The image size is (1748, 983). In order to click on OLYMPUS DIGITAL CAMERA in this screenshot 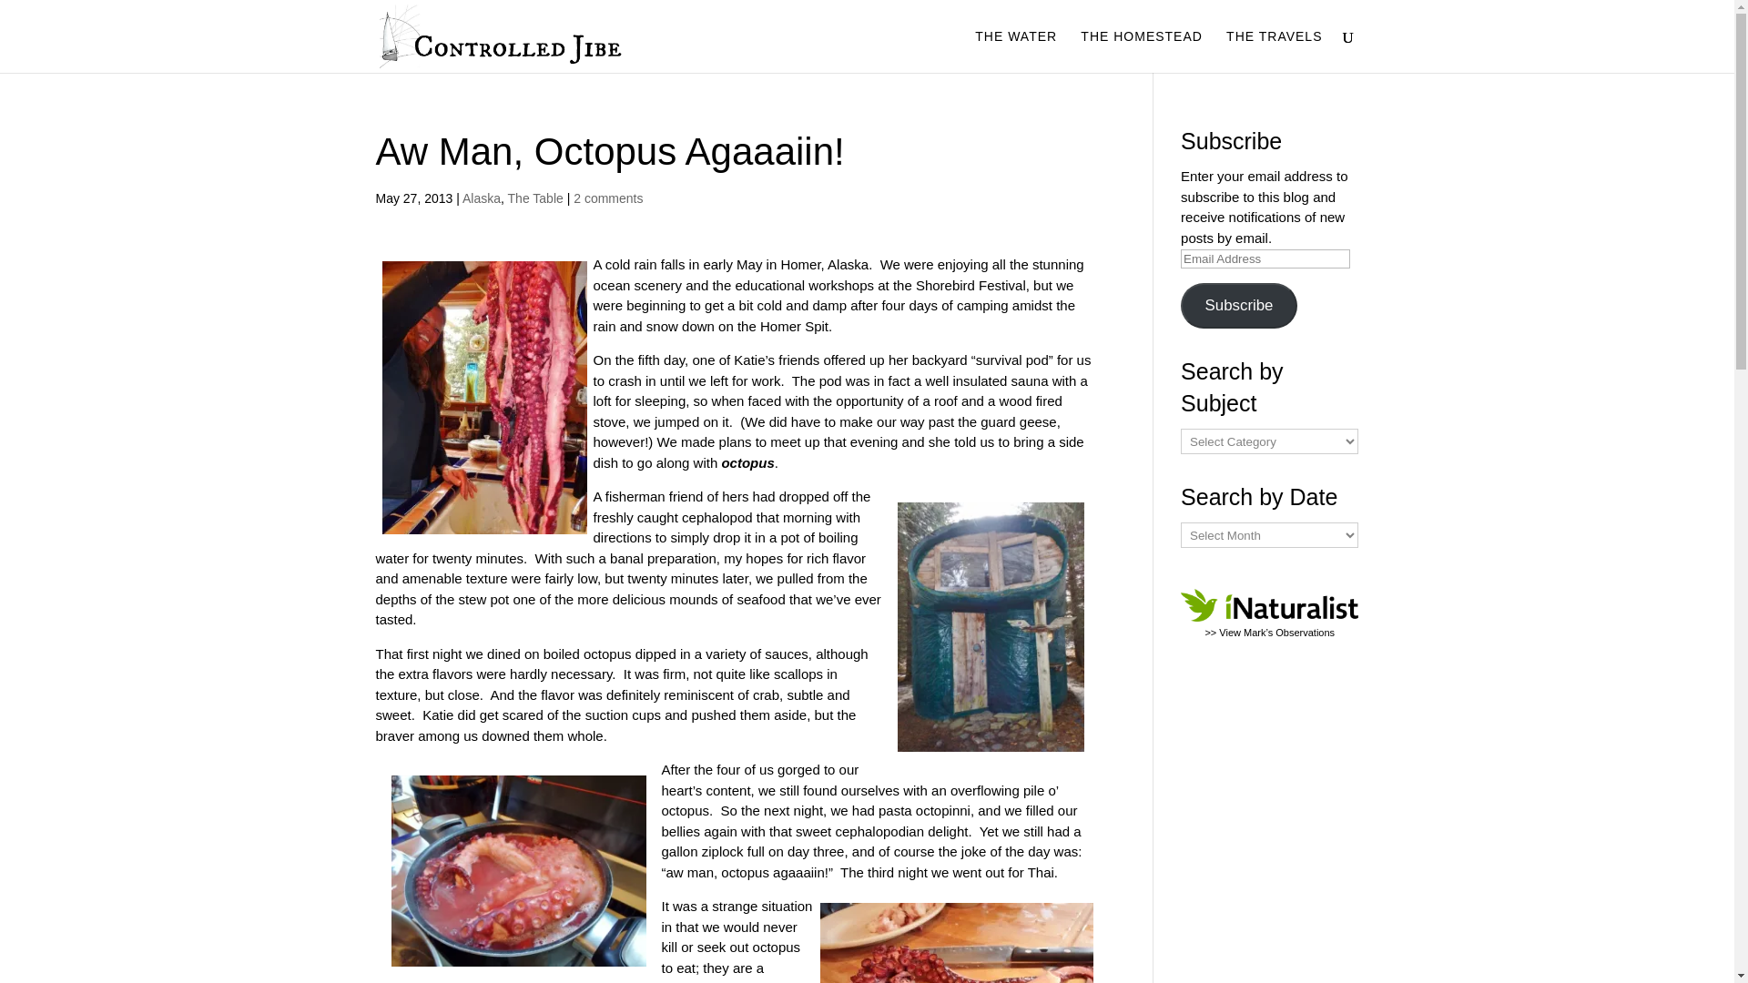, I will do `click(956, 943)`.